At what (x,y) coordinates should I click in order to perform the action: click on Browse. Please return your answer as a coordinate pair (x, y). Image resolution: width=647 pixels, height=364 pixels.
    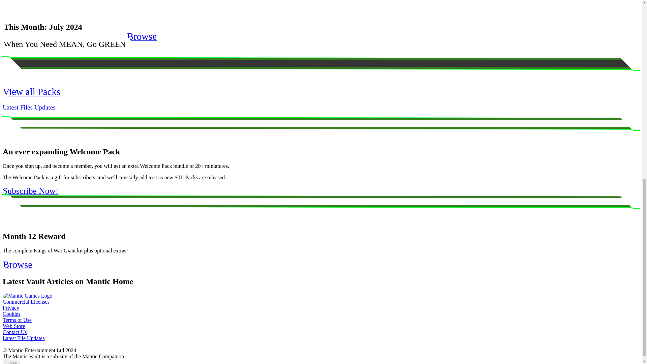
    Looking at the image, I should click on (18, 264).